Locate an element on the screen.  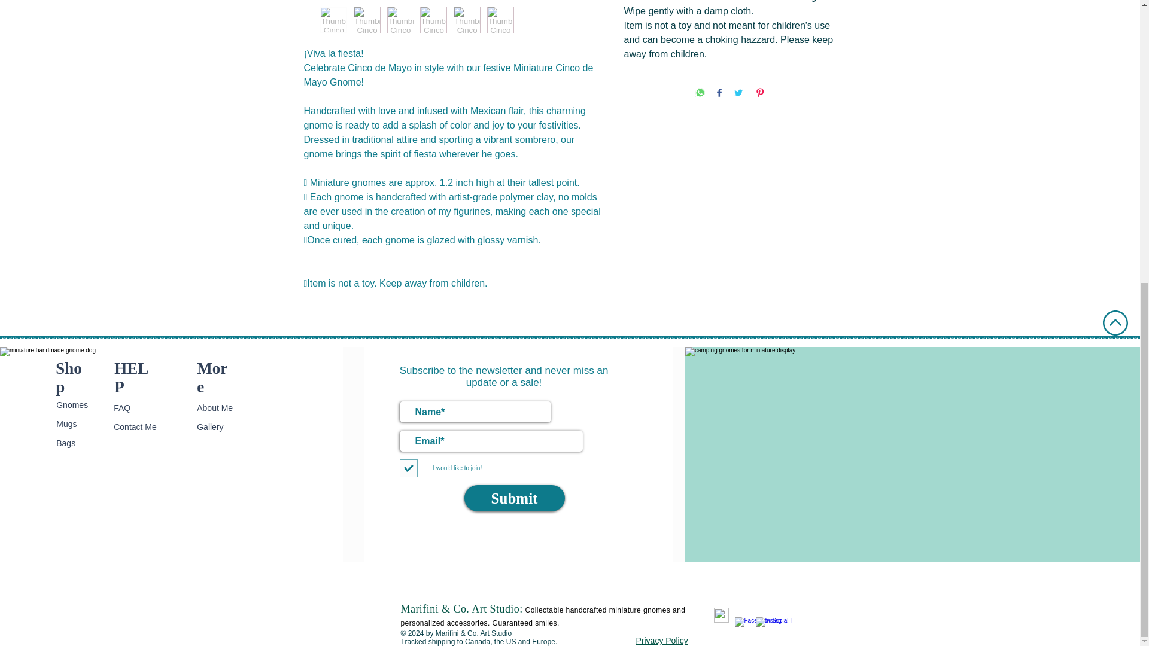
Gnomes is located at coordinates (72, 404).